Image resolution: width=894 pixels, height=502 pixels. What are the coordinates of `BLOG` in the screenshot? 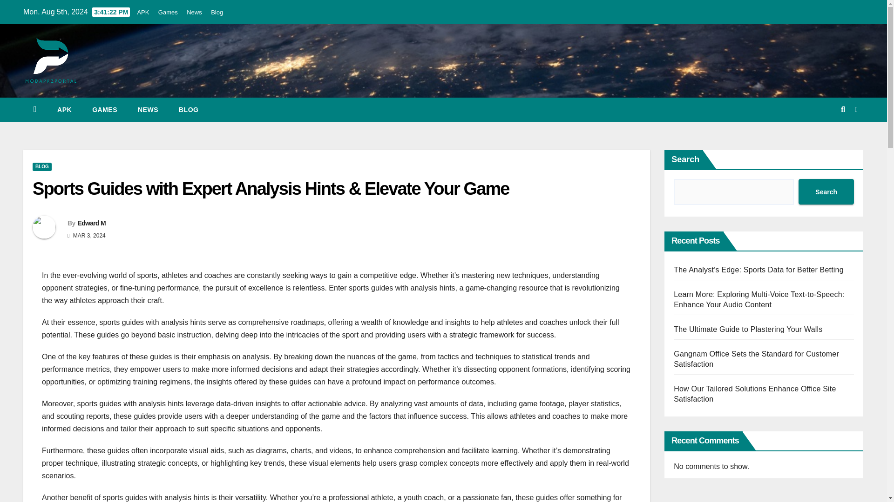 It's located at (188, 110).